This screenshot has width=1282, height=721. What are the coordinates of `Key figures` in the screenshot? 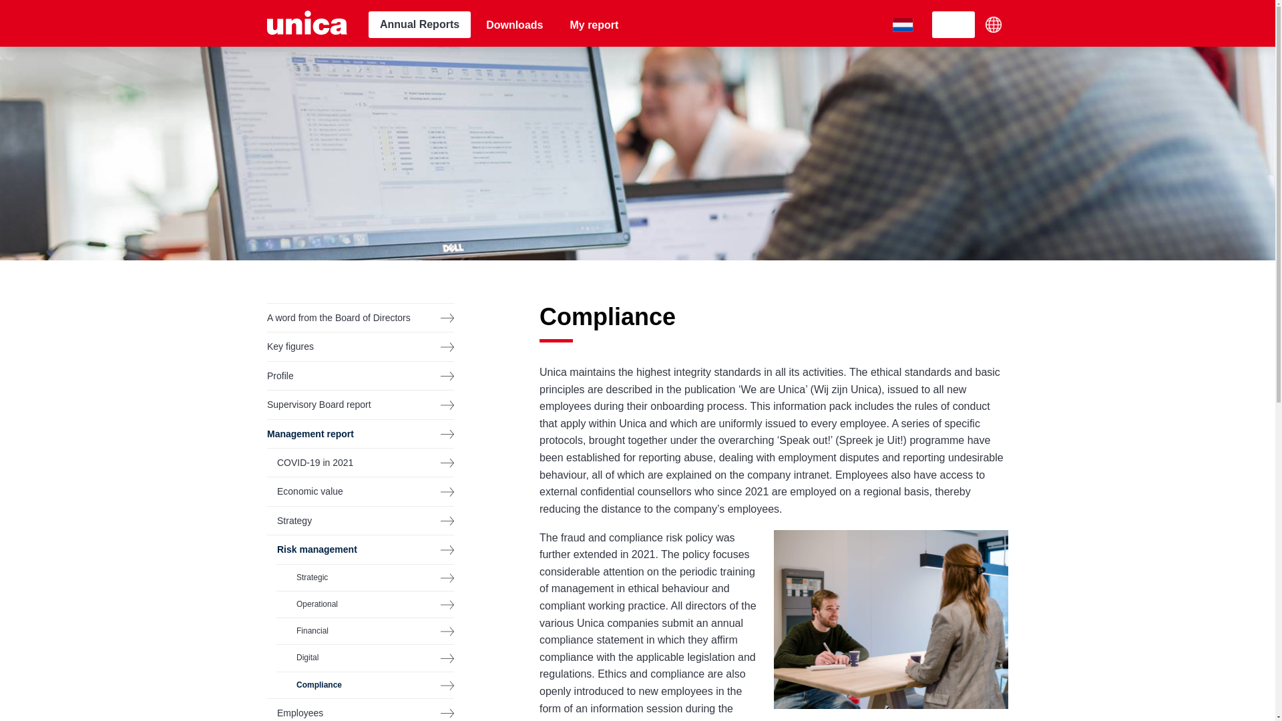 It's located at (360, 346).